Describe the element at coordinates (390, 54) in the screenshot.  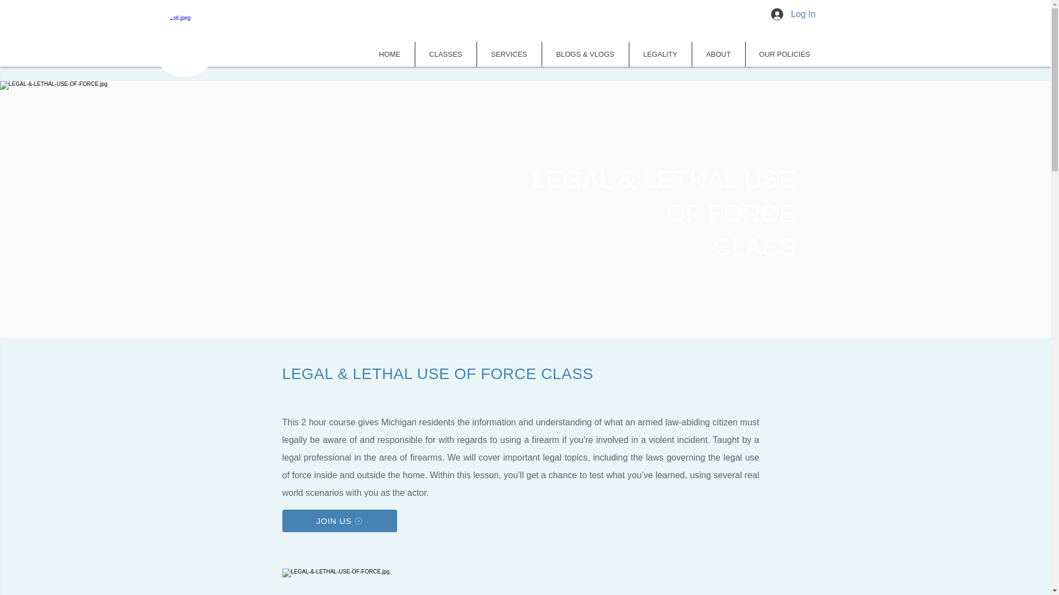
I see `HOME` at that location.